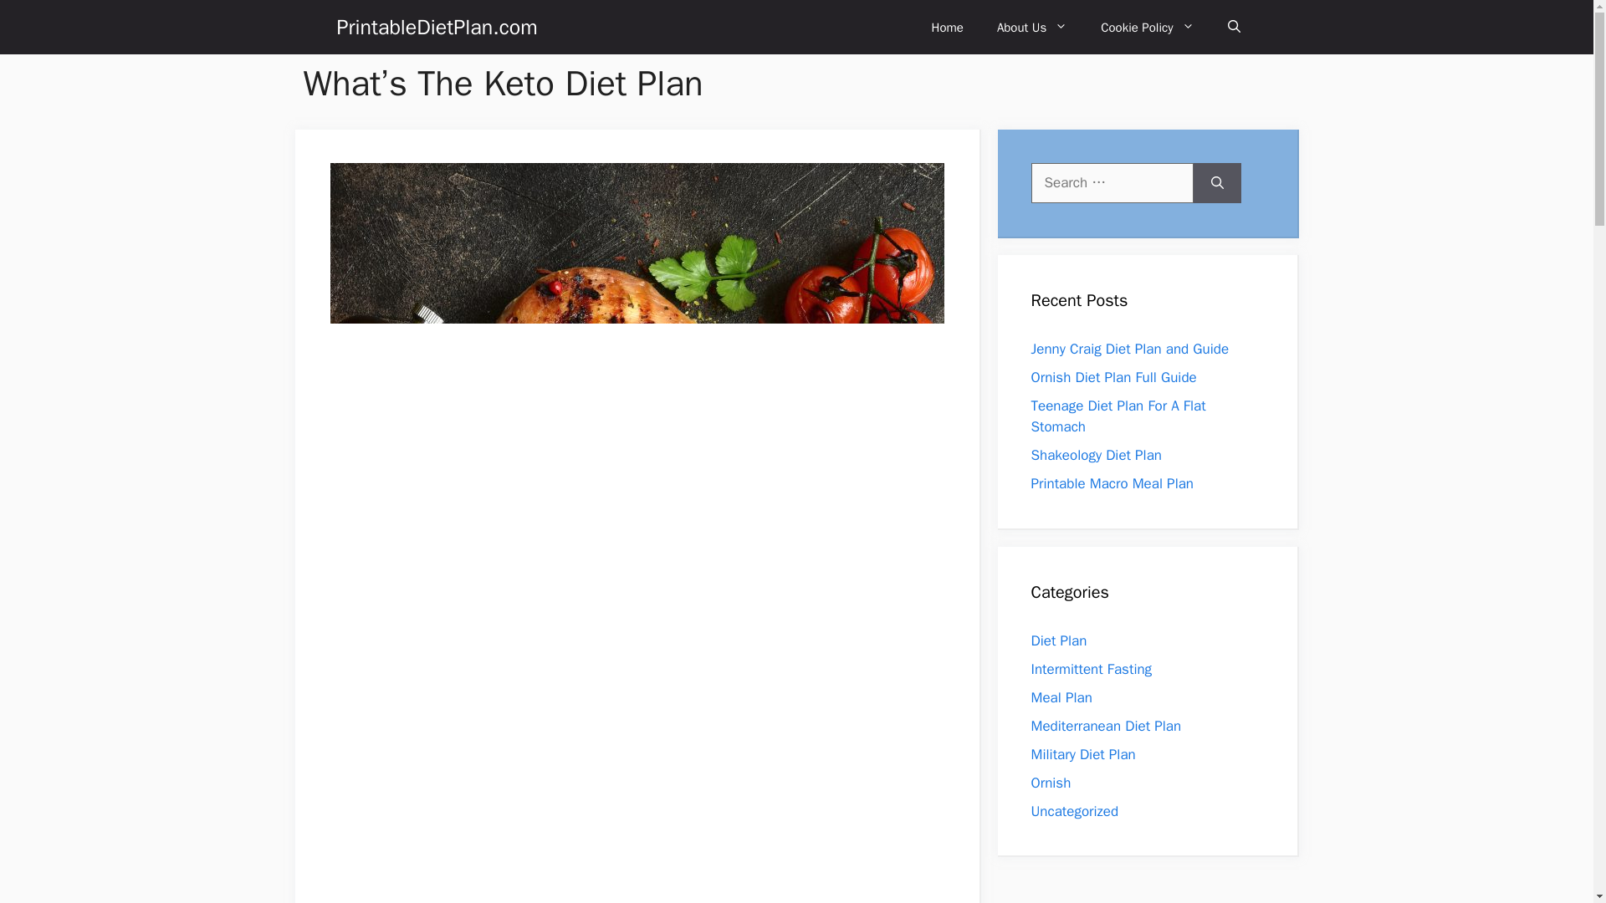  I want to click on Shakeology Diet Plan, so click(1096, 455).